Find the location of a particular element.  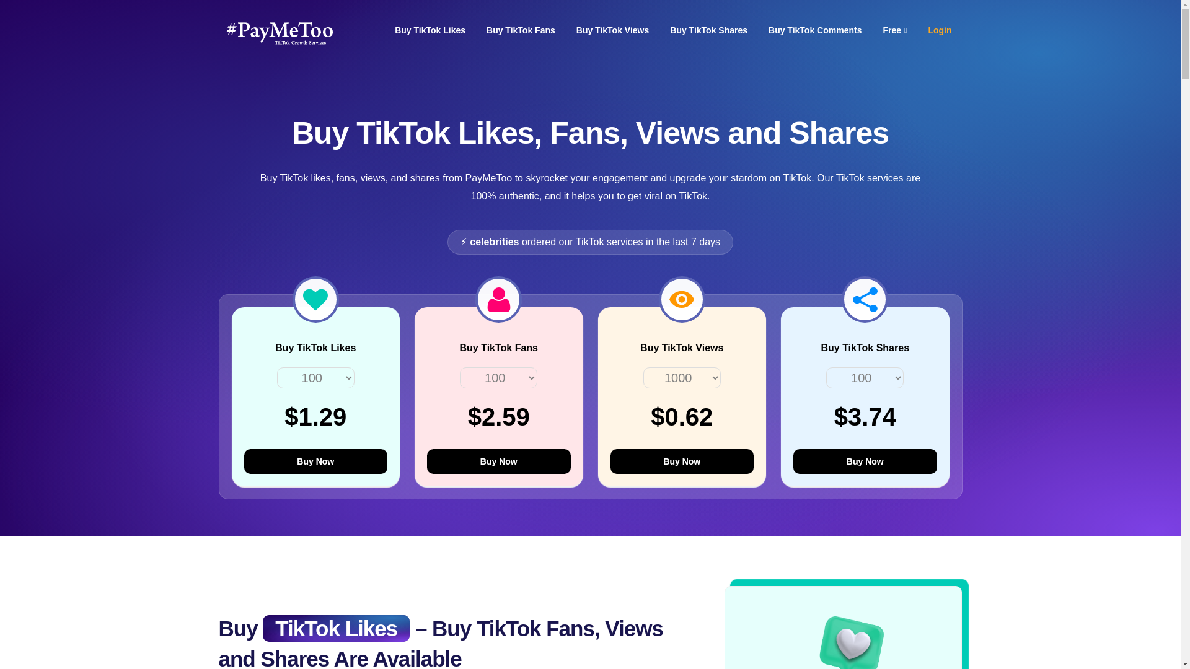

Buy TikTok Views is located at coordinates (612, 31).